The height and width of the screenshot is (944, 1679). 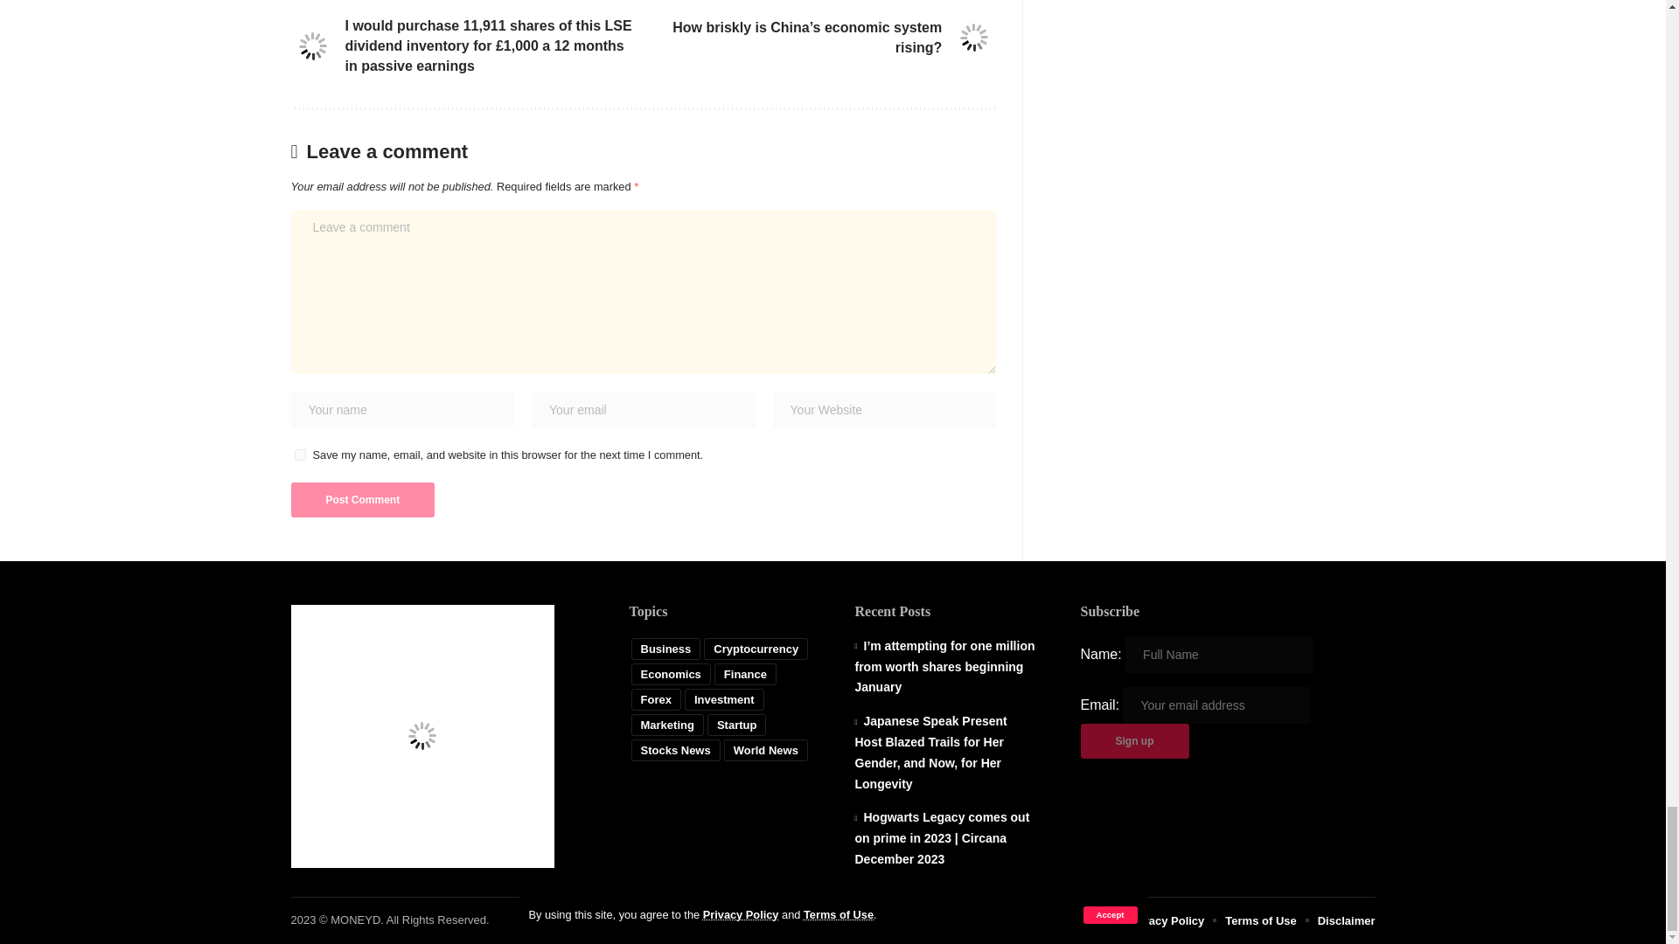 What do you see at coordinates (362, 499) in the screenshot?
I see `Post Comment` at bounding box center [362, 499].